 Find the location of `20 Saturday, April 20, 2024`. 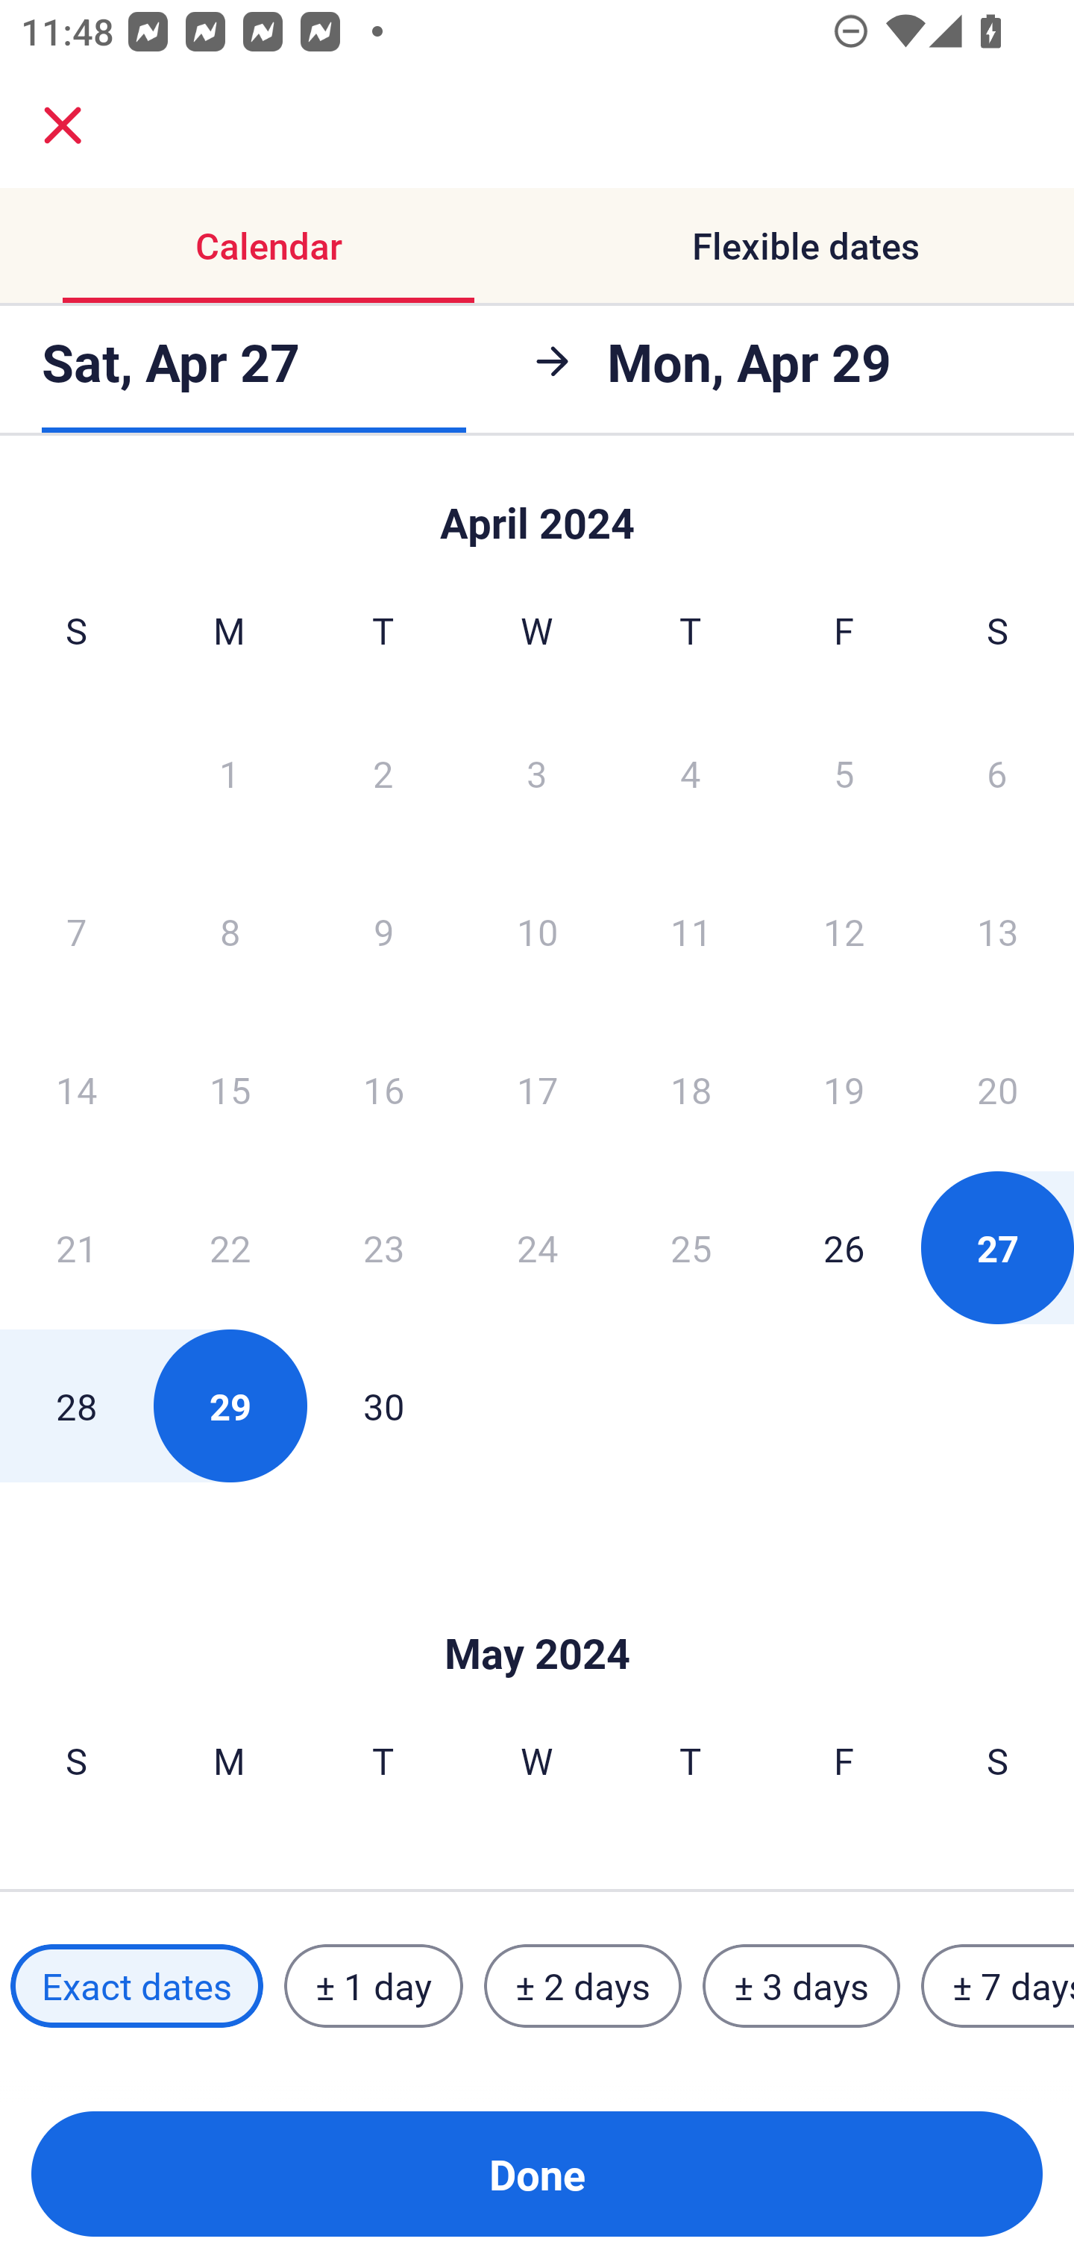

20 Saturday, April 20, 2024 is located at coordinates (998, 1089).